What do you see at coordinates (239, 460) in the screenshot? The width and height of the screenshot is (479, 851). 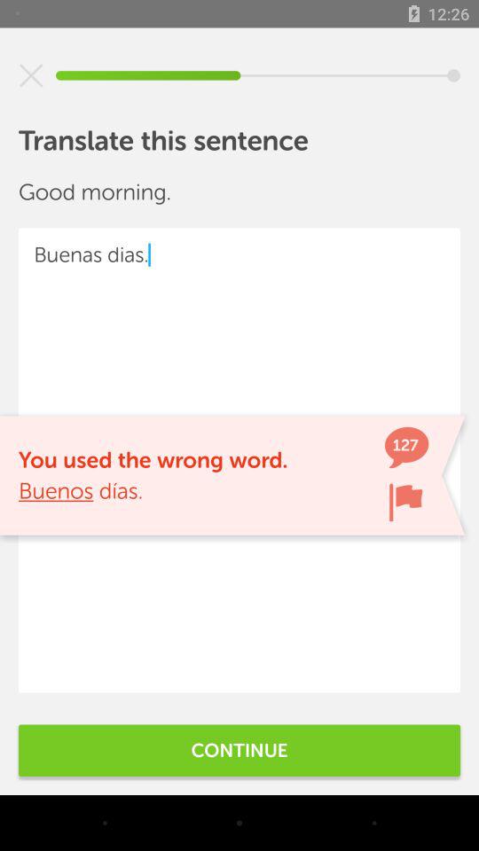 I see `turn off buenas dias. at the center` at bounding box center [239, 460].